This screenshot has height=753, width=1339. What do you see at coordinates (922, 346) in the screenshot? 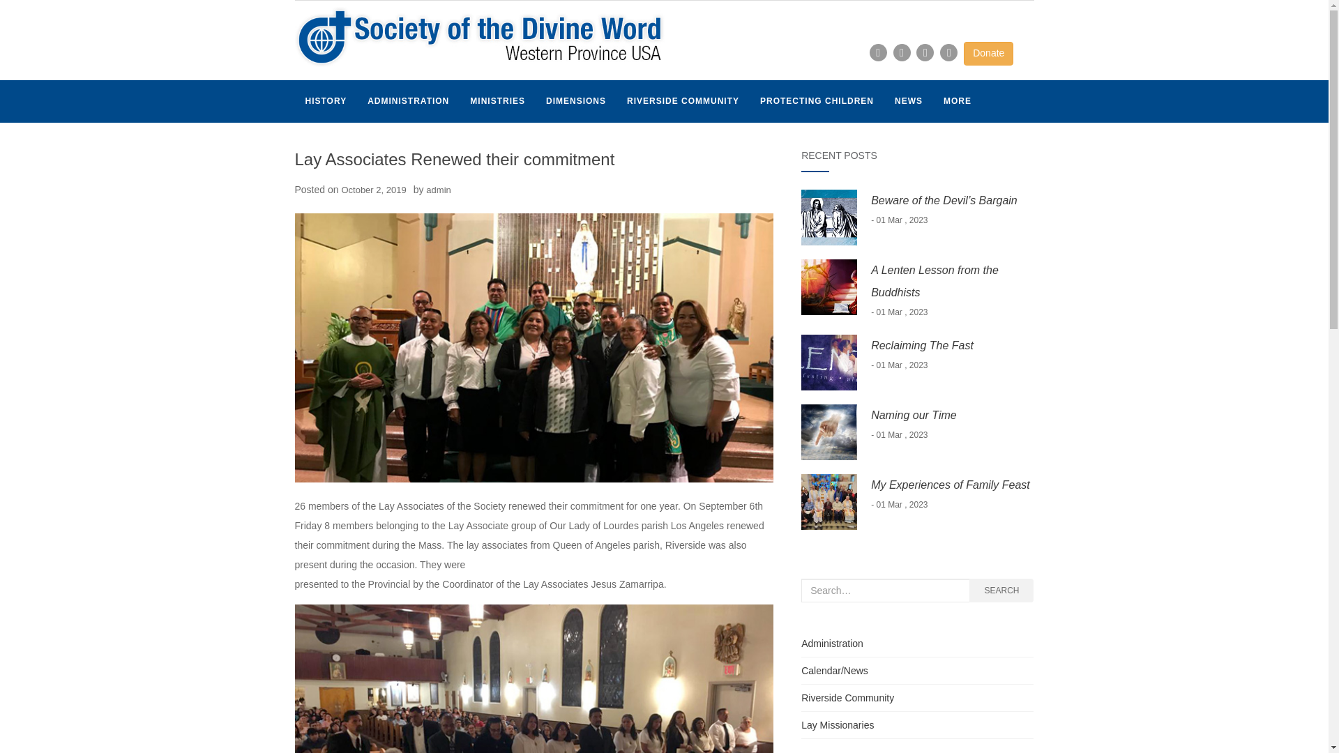
I see `Reclaiming The Fast` at bounding box center [922, 346].